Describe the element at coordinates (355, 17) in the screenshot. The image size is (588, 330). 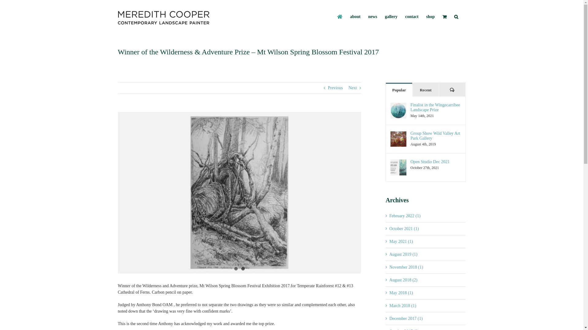
I see `about` at that location.